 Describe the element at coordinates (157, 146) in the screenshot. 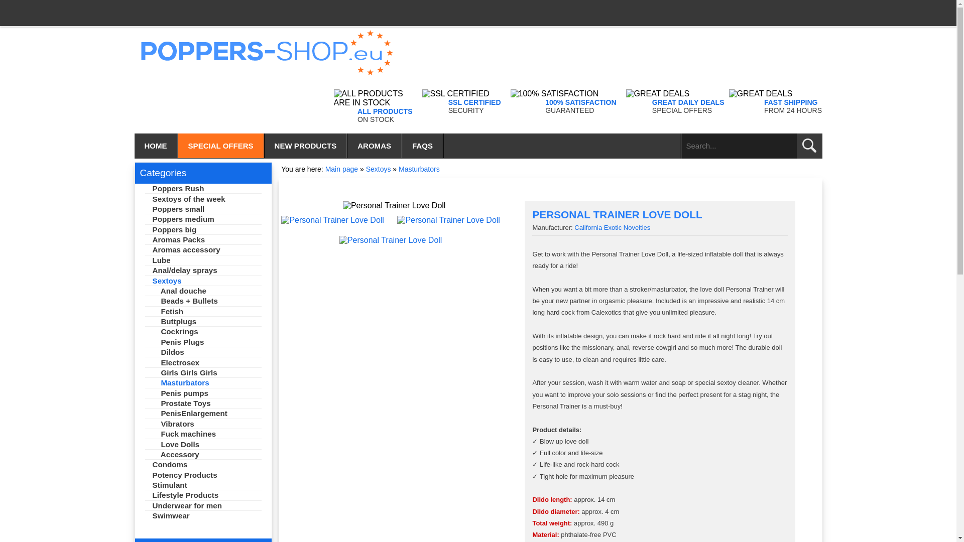

I see `HOME` at that location.